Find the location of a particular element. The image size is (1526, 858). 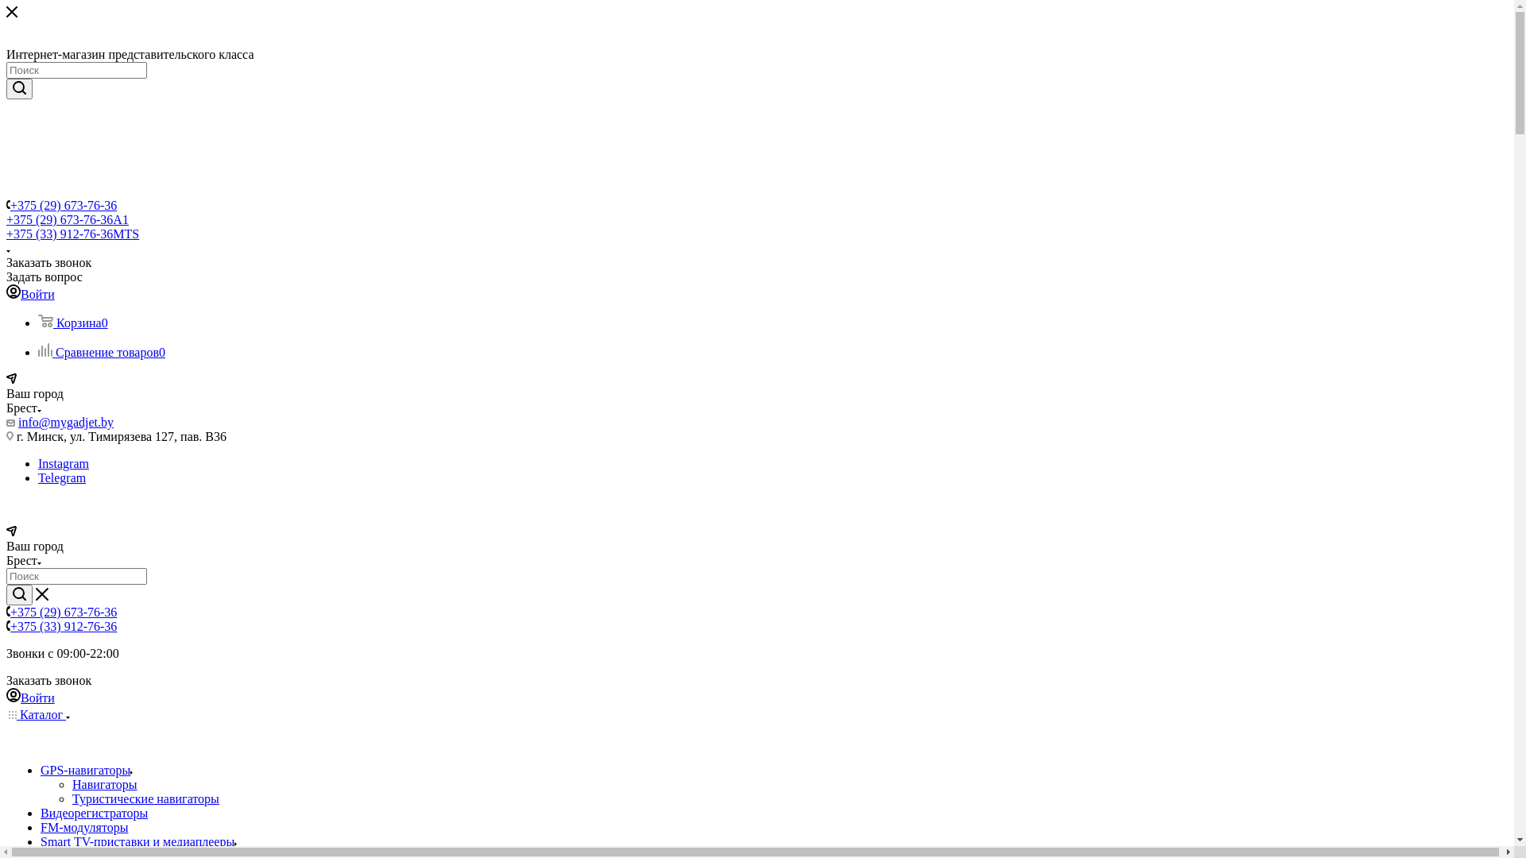

+375 (33) 912-76-36MTS is located at coordinates (73, 234).